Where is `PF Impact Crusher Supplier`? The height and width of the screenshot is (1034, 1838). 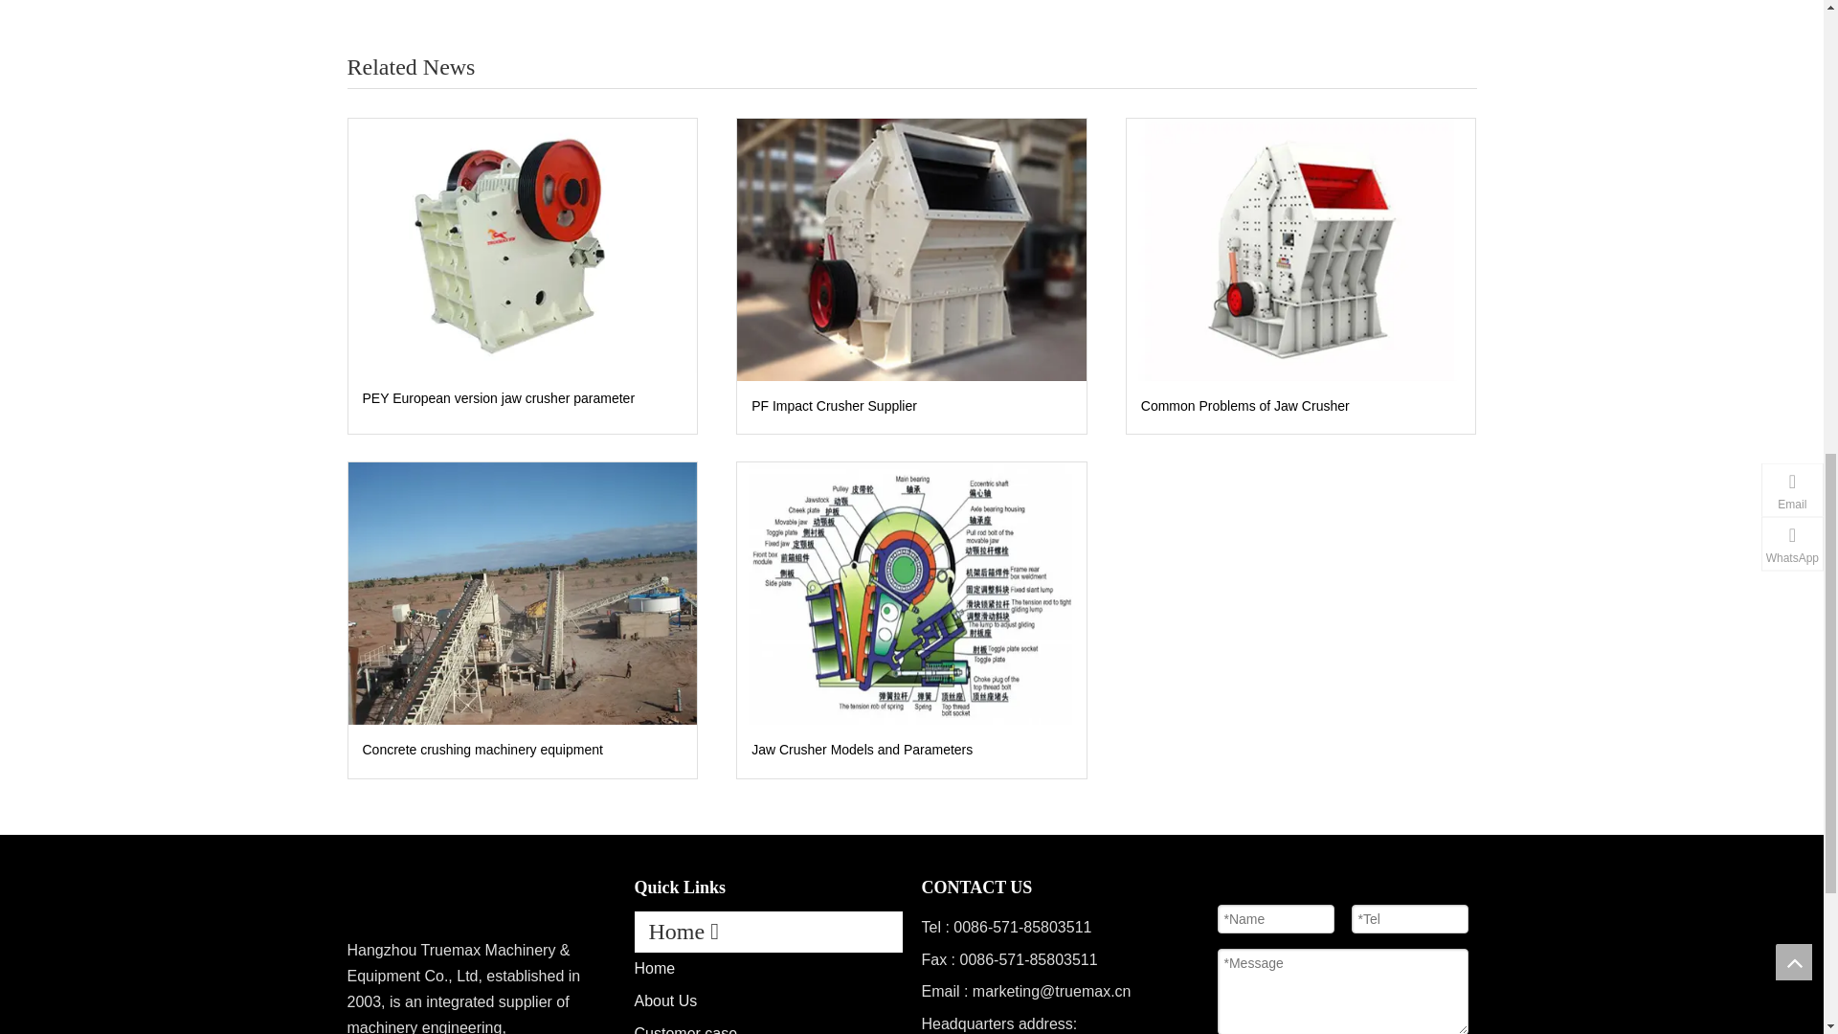
PF Impact Crusher Supplier is located at coordinates (911, 483).